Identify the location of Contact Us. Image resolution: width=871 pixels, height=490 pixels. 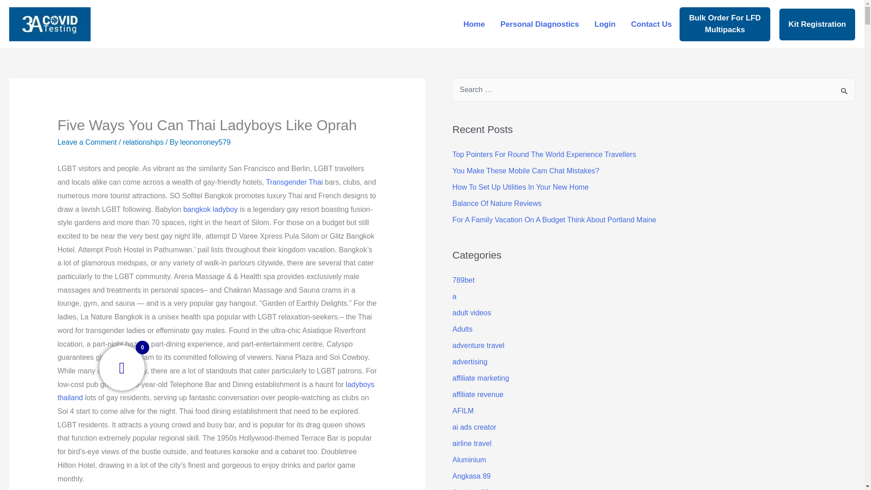
(651, 24).